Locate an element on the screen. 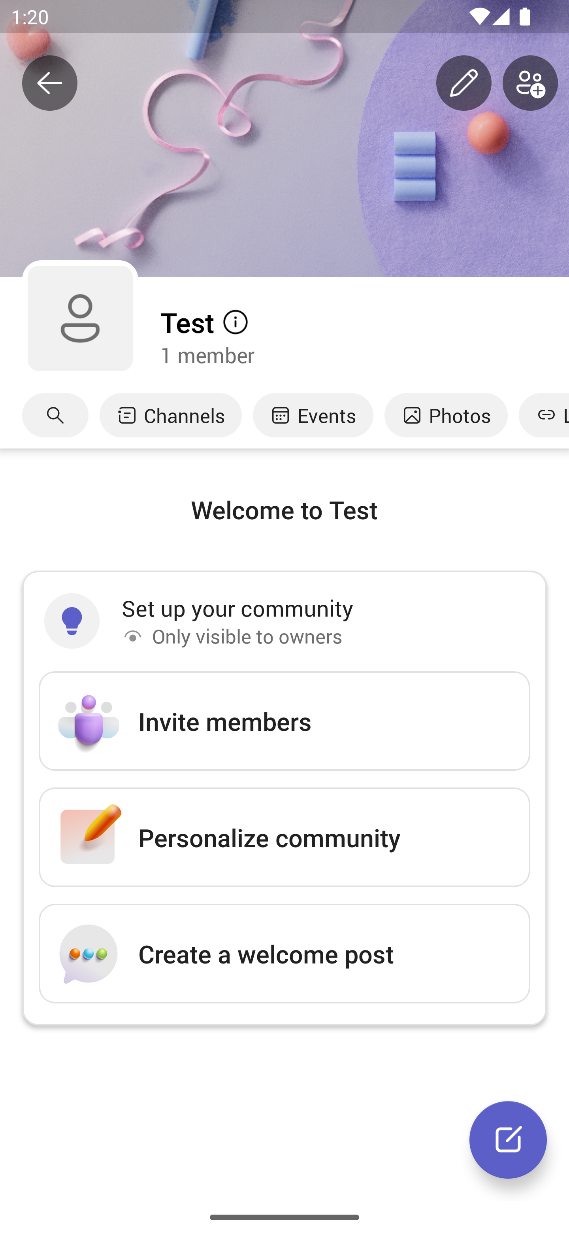 This screenshot has width=569, height=1234. Channels tab, 2 of 6 Channels is located at coordinates (171, 415).